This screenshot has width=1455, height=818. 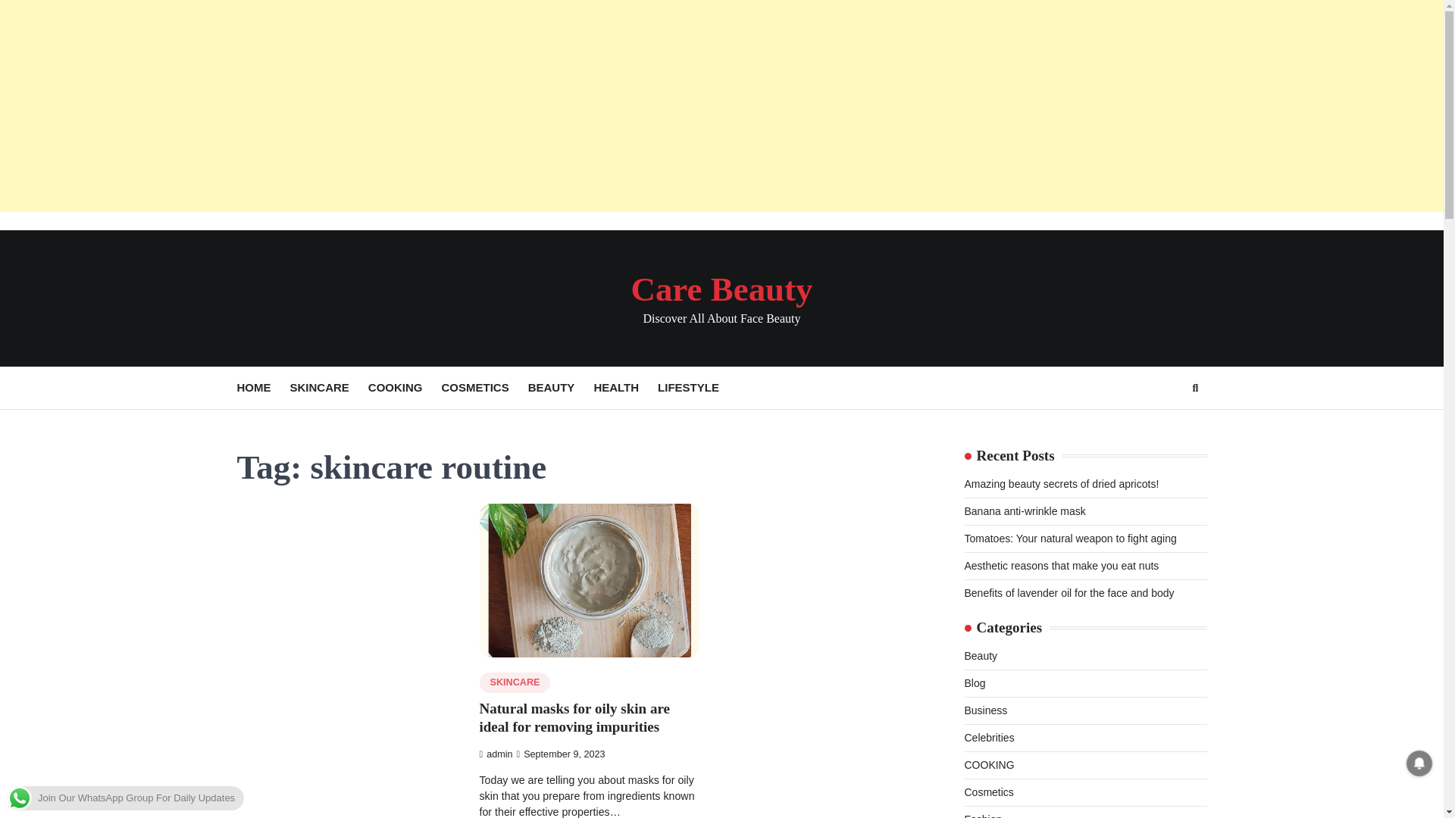 What do you see at coordinates (561, 754) in the screenshot?
I see `September 9, 2023` at bounding box center [561, 754].